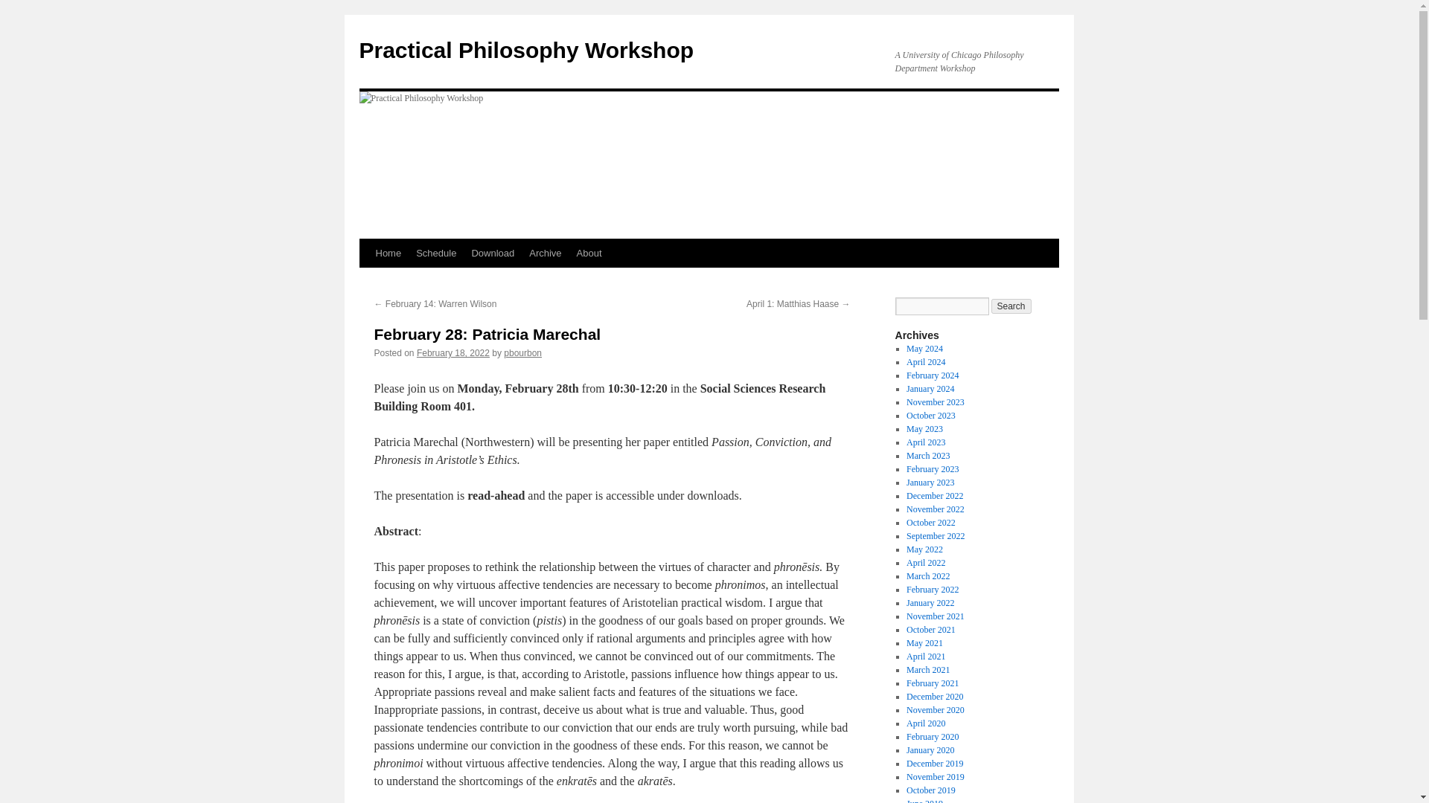 This screenshot has width=1429, height=803. Describe the element at coordinates (932, 590) in the screenshot. I see `February 2022` at that location.